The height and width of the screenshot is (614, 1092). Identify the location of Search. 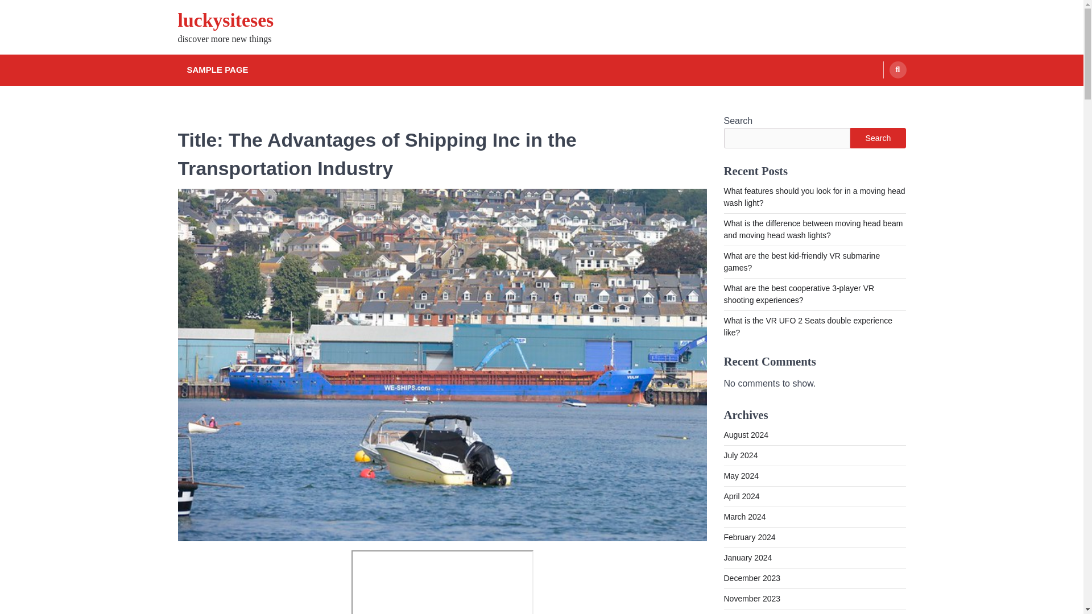
(878, 138).